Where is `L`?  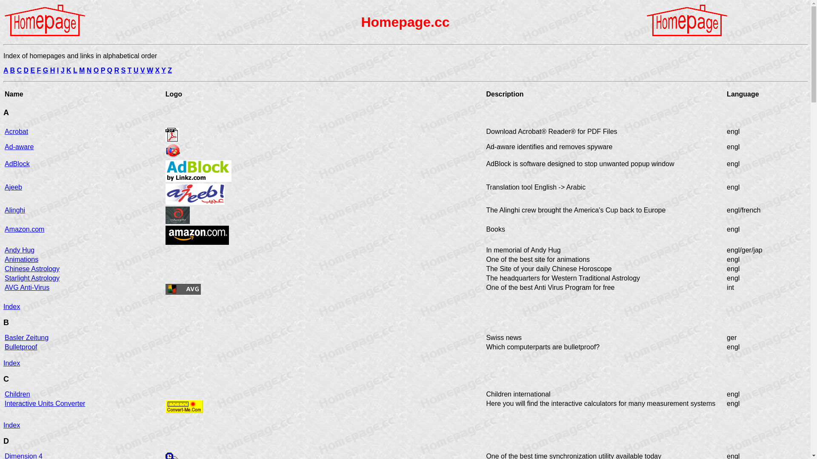 L is located at coordinates (75, 71).